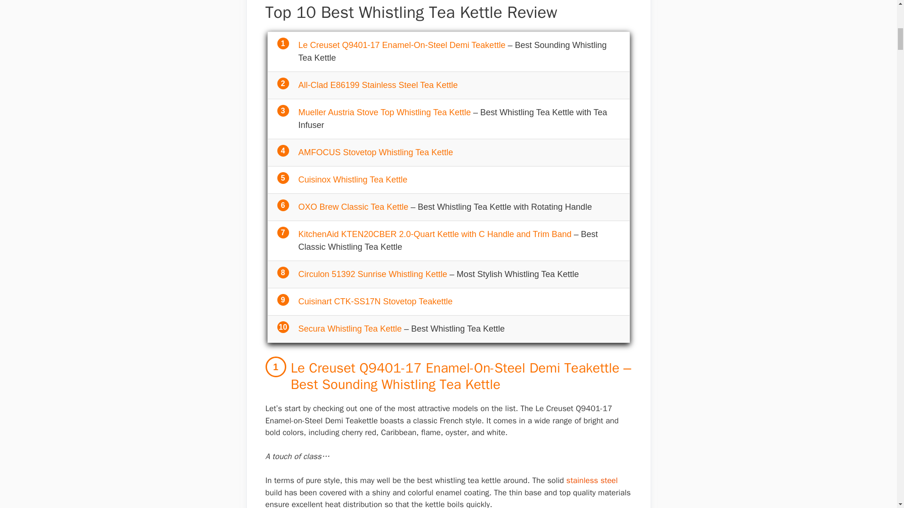 The image size is (904, 508). What do you see at coordinates (402, 45) in the screenshot?
I see `Le Creuset Q9401-17 Enamel-On-Steel Demi Teakettle` at bounding box center [402, 45].